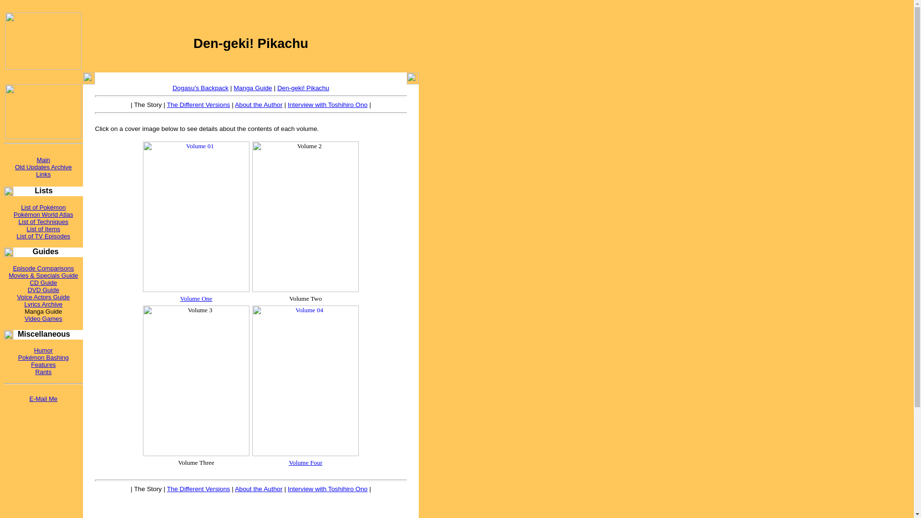 The image size is (921, 518). Describe the element at coordinates (327, 105) in the screenshot. I see `Interview with Toshihiro Ono` at that location.